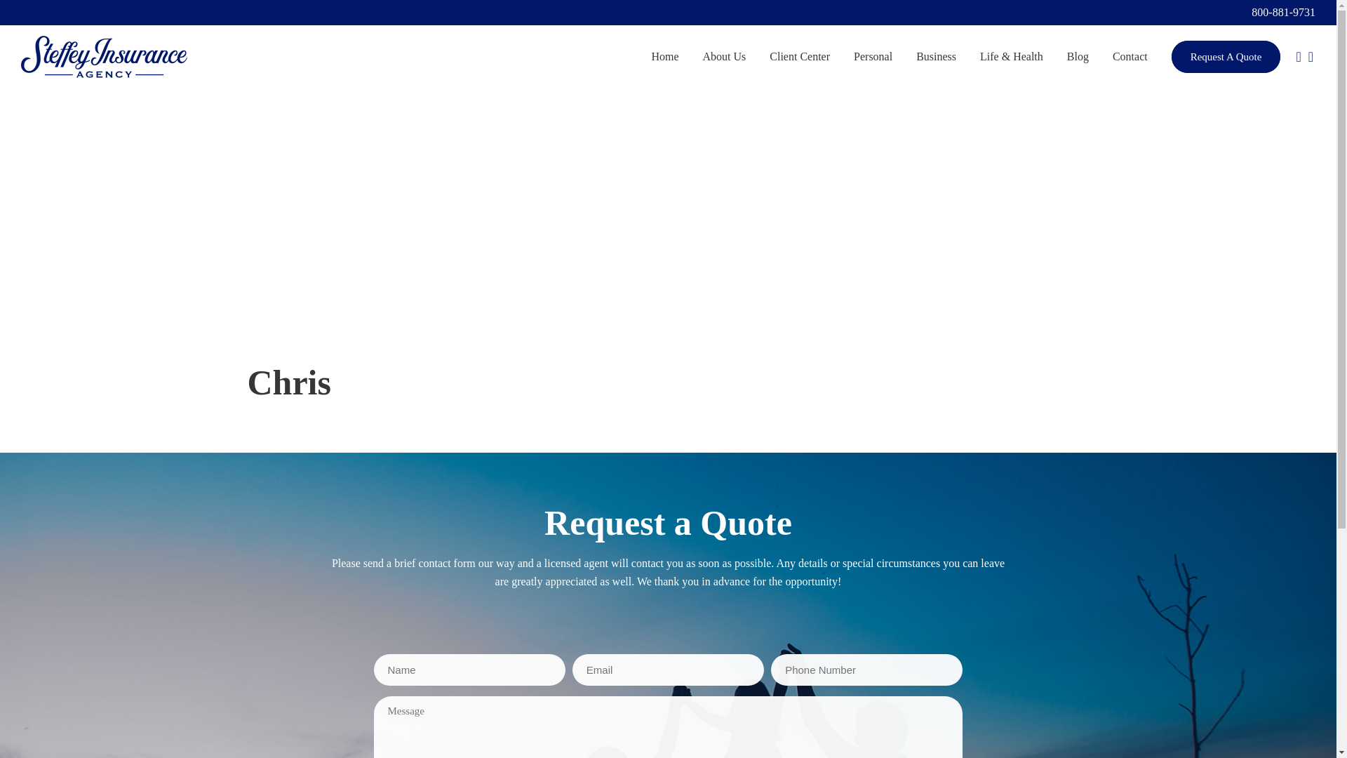 This screenshot has width=1347, height=758. I want to click on Blog, so click(1078, 56).